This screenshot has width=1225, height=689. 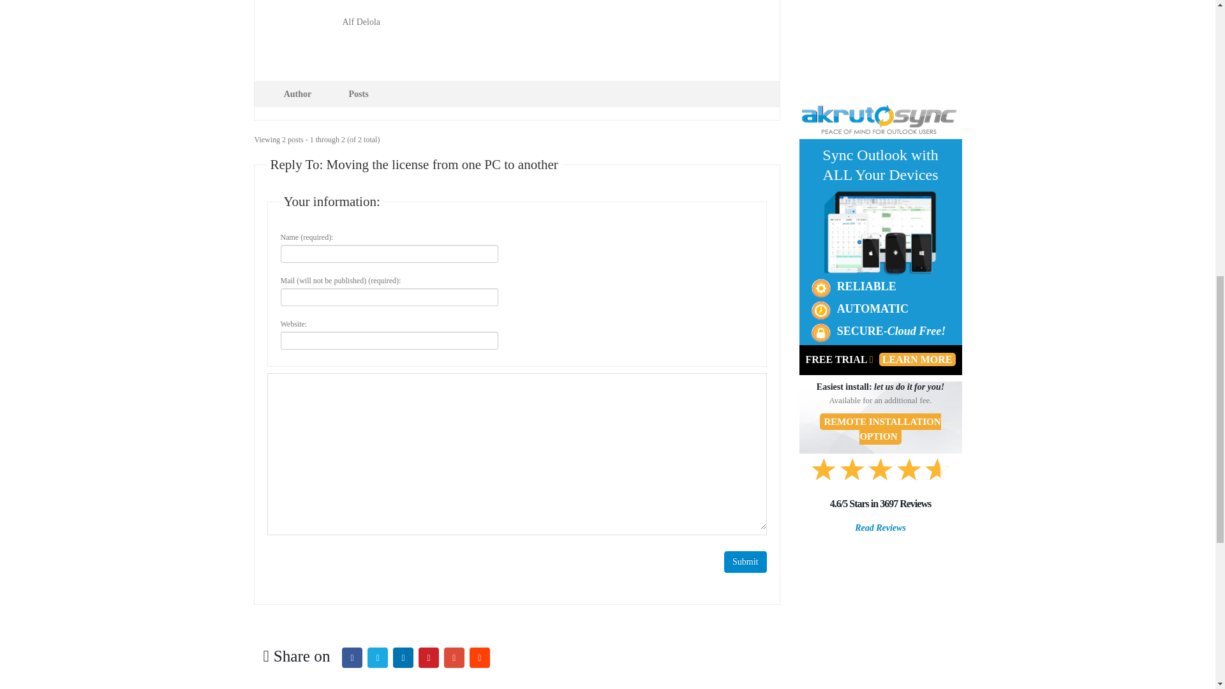 What do you see at coordinates (454, 657) in the screenshot?
I see `Email` at bounding box center [454, 657].